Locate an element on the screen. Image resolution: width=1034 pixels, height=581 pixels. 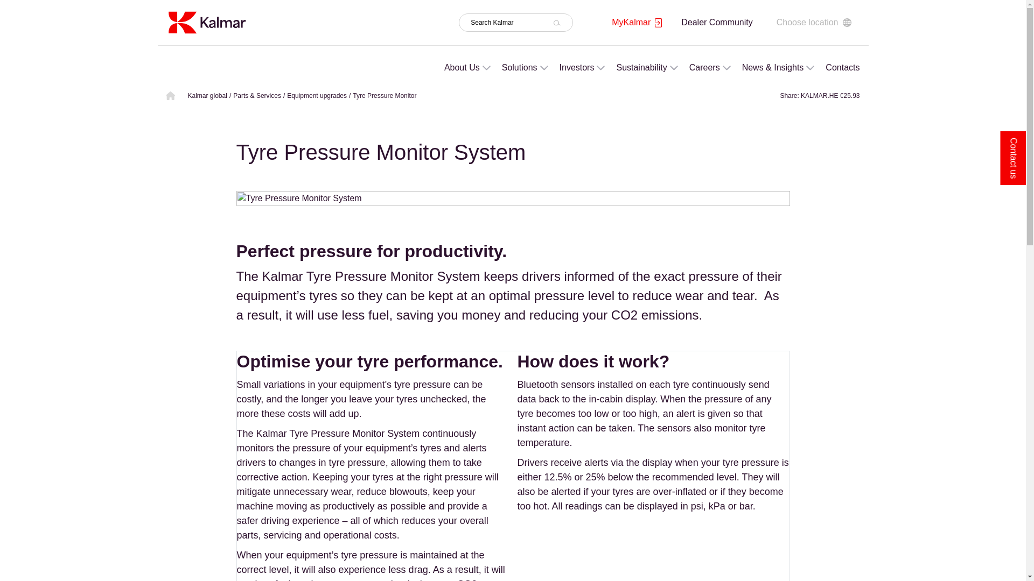
Dealer Community is located at coordinates (717, 22).